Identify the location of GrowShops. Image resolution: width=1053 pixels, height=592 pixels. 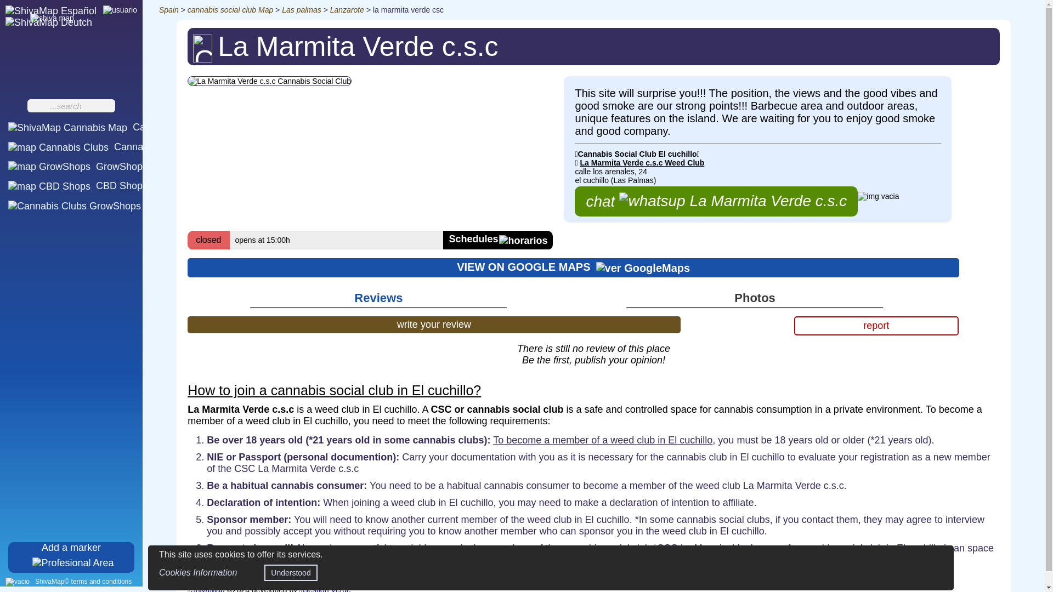
(78, 167).